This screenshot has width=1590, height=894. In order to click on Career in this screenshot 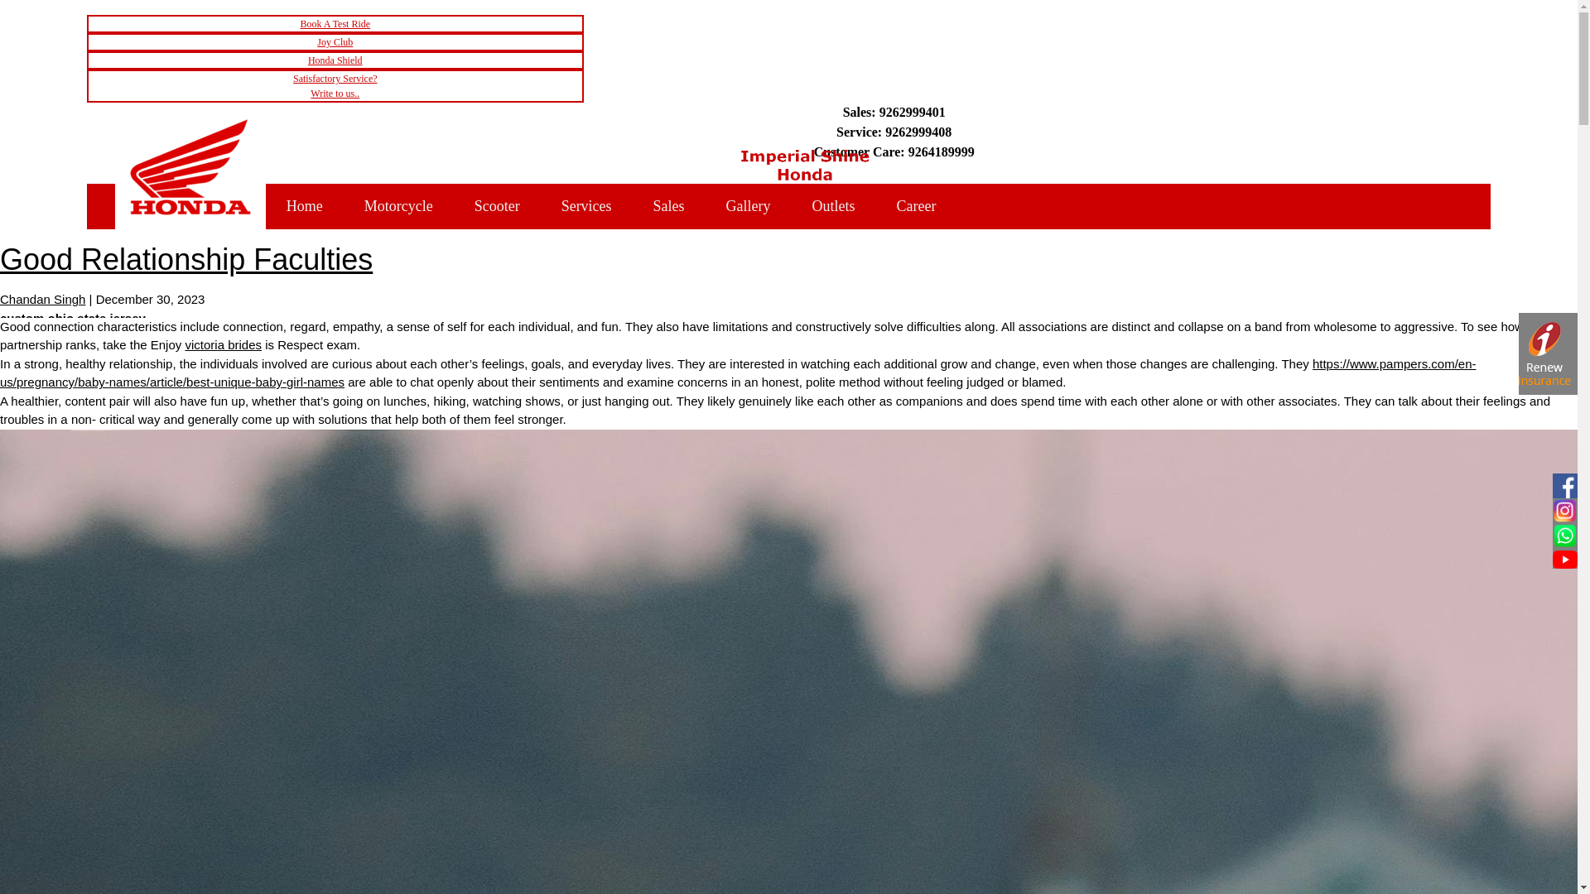, I will do `click(916, 206)`.